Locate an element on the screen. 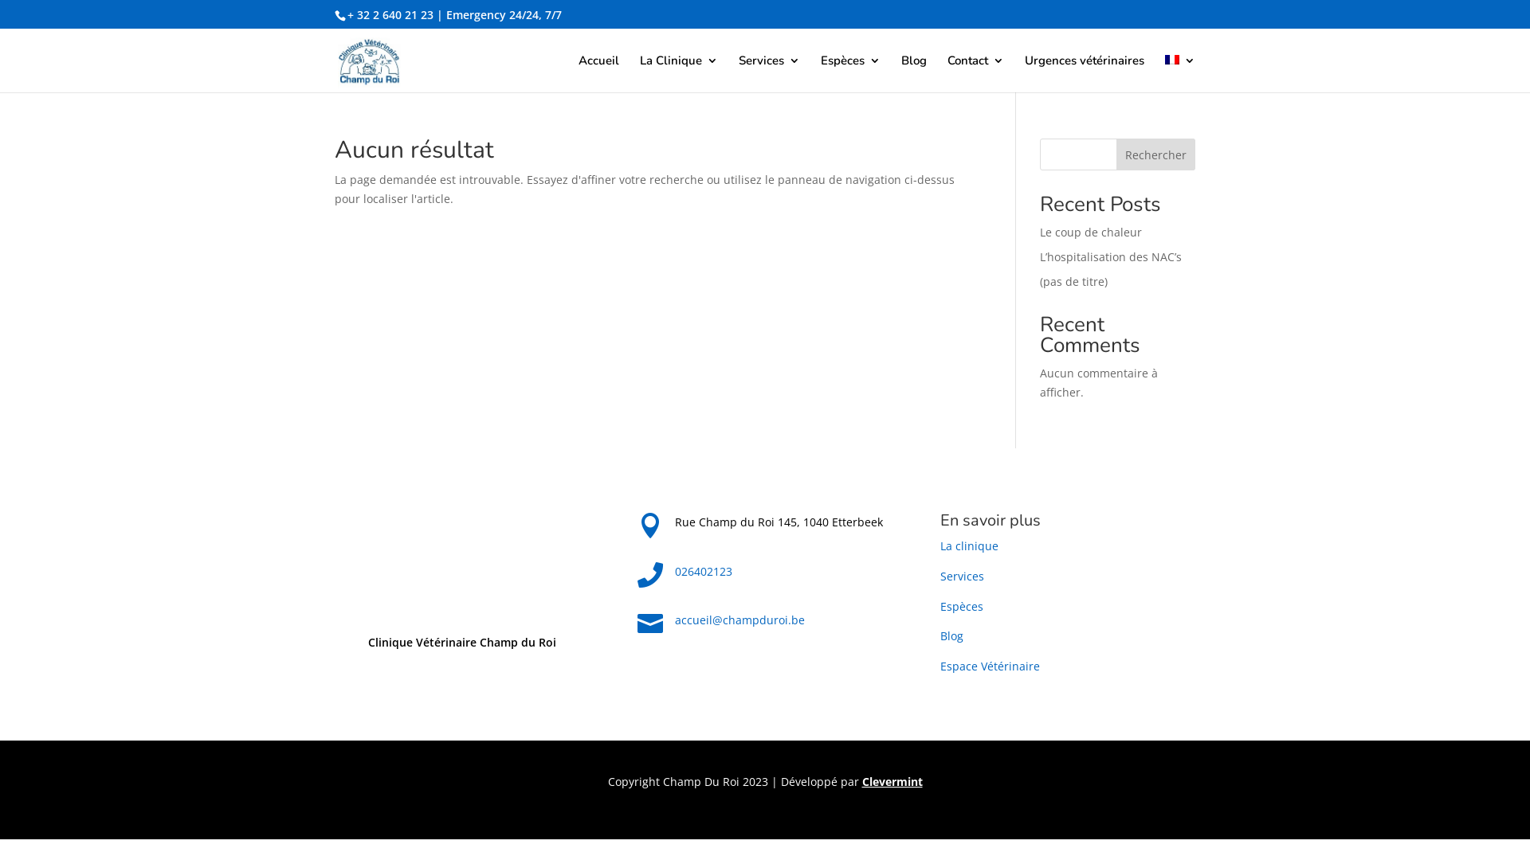 The image size is (1530, 860). Accueil is located at coordinates (599, 73).